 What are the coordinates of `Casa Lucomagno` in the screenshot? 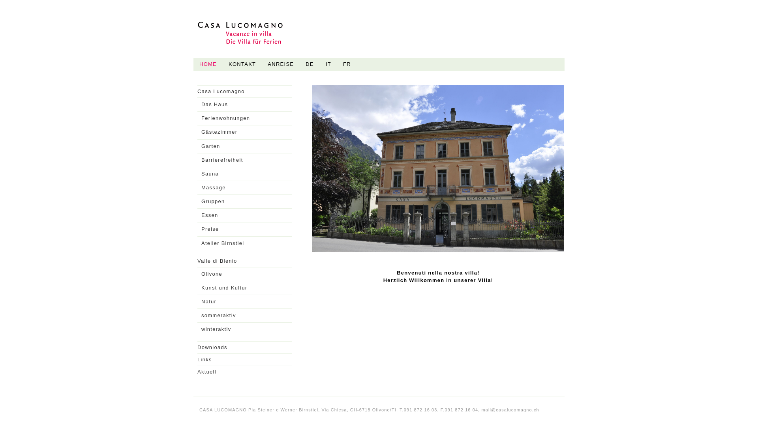 It's located at (245, 92).